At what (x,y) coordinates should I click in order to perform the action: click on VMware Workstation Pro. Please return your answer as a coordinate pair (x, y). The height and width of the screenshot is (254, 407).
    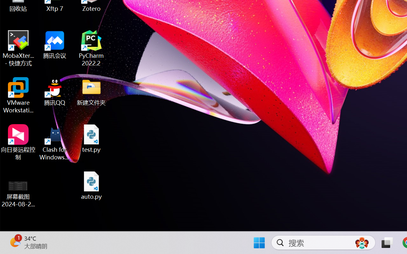
    Looking at the image, I should click on (18, 95).